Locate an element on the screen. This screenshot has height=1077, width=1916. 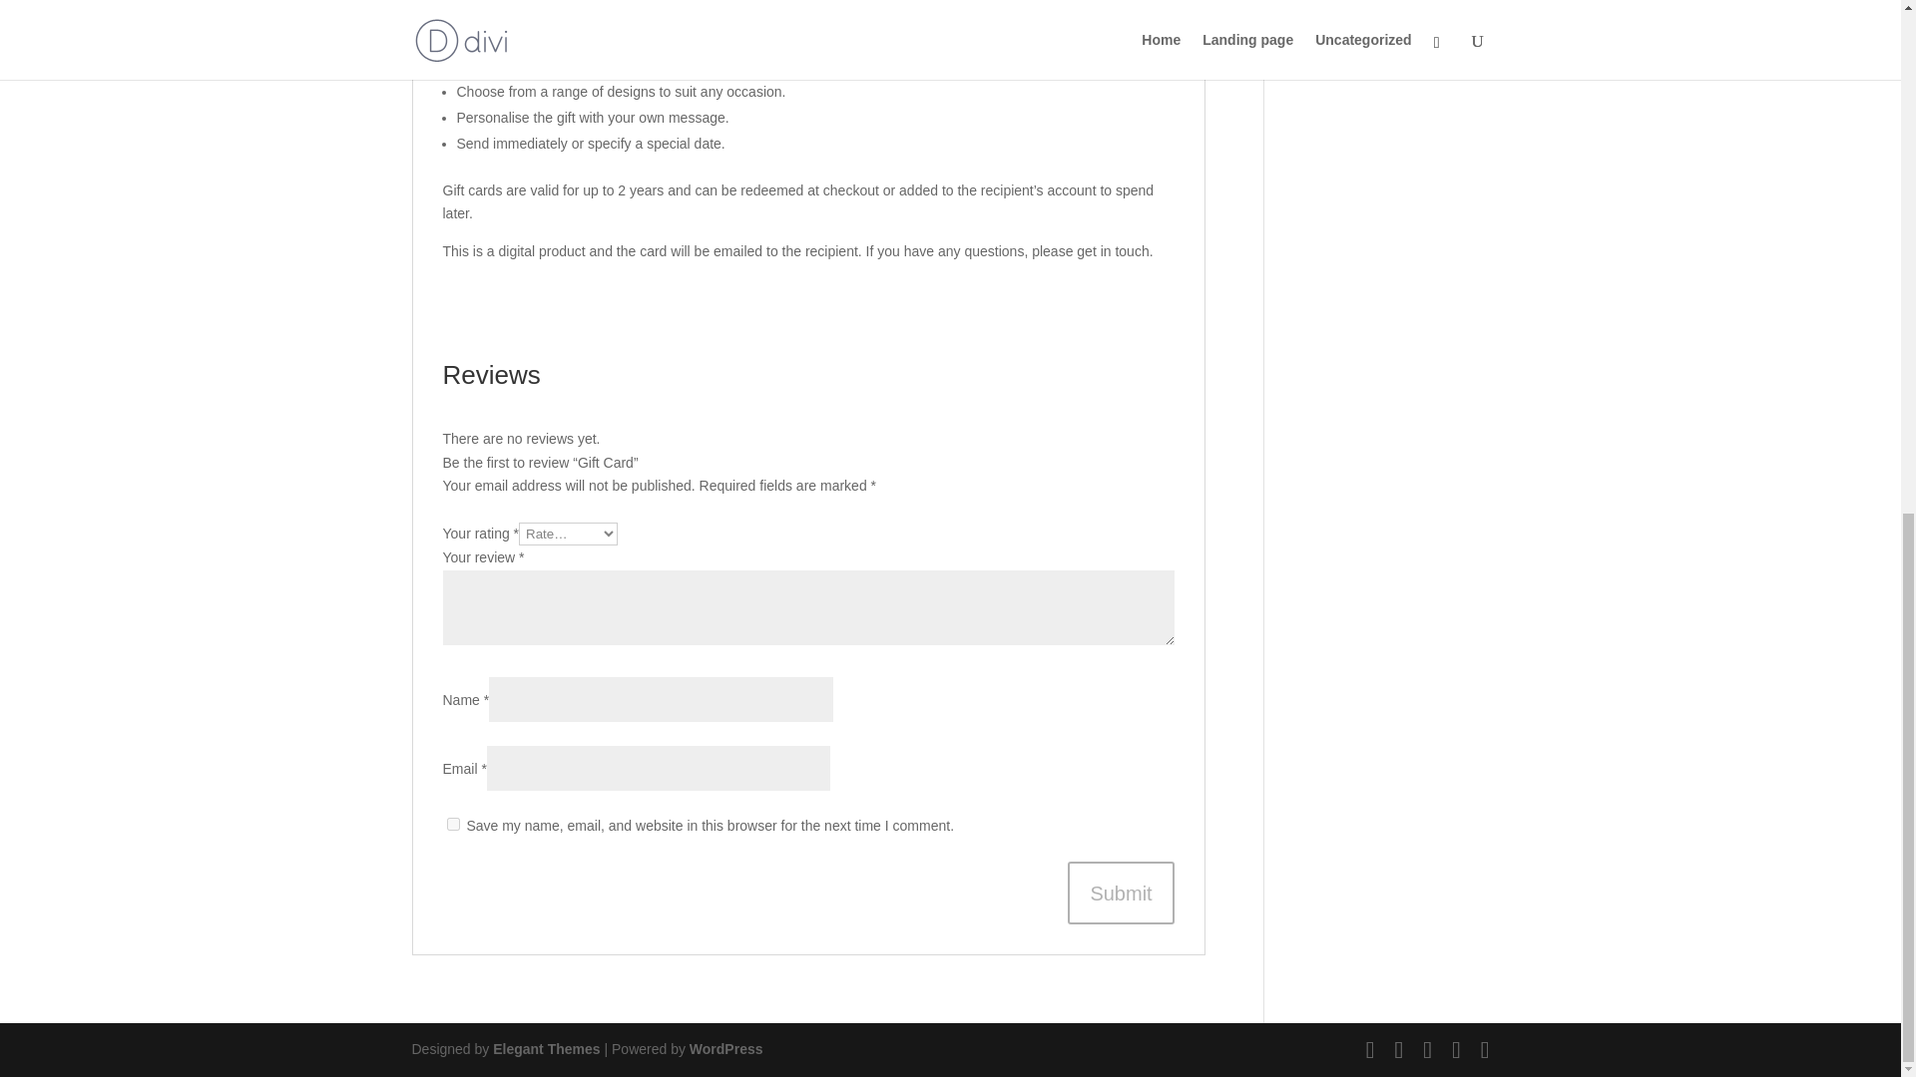
yes is located at coordinates (453, 824).